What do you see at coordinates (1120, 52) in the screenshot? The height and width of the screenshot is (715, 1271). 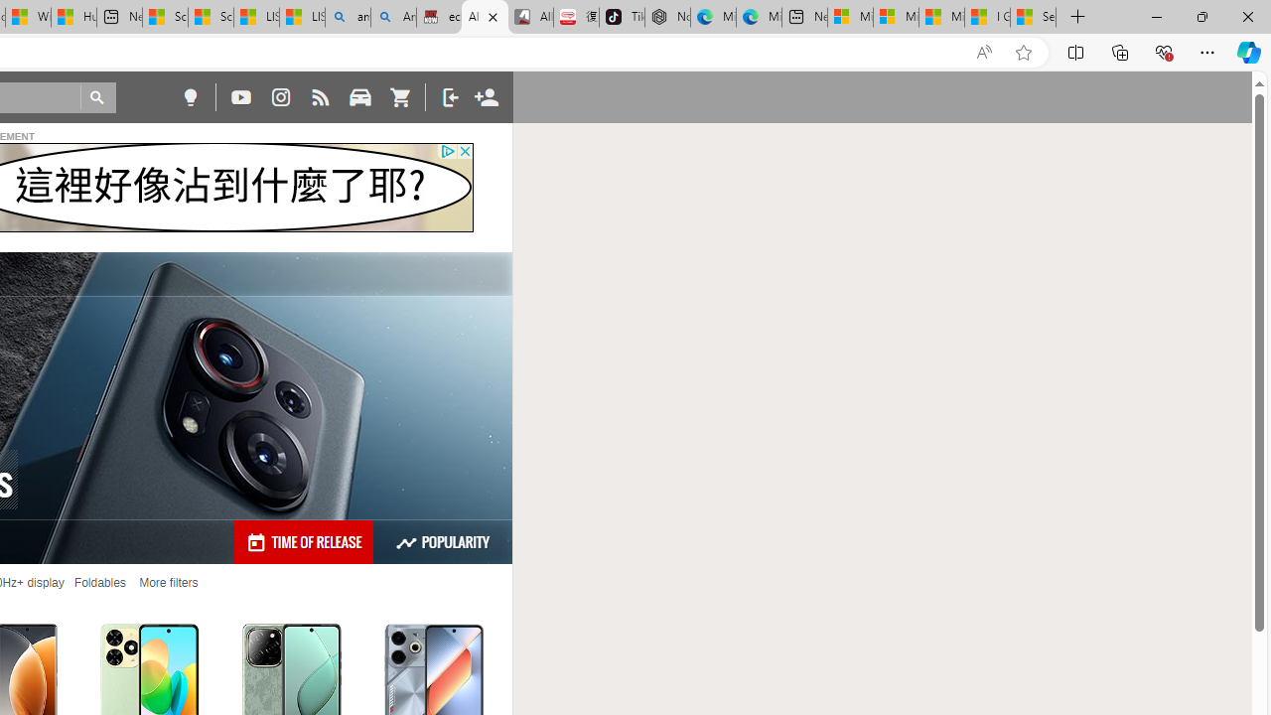 I see `Collections` at bounding box center [1120, 52].